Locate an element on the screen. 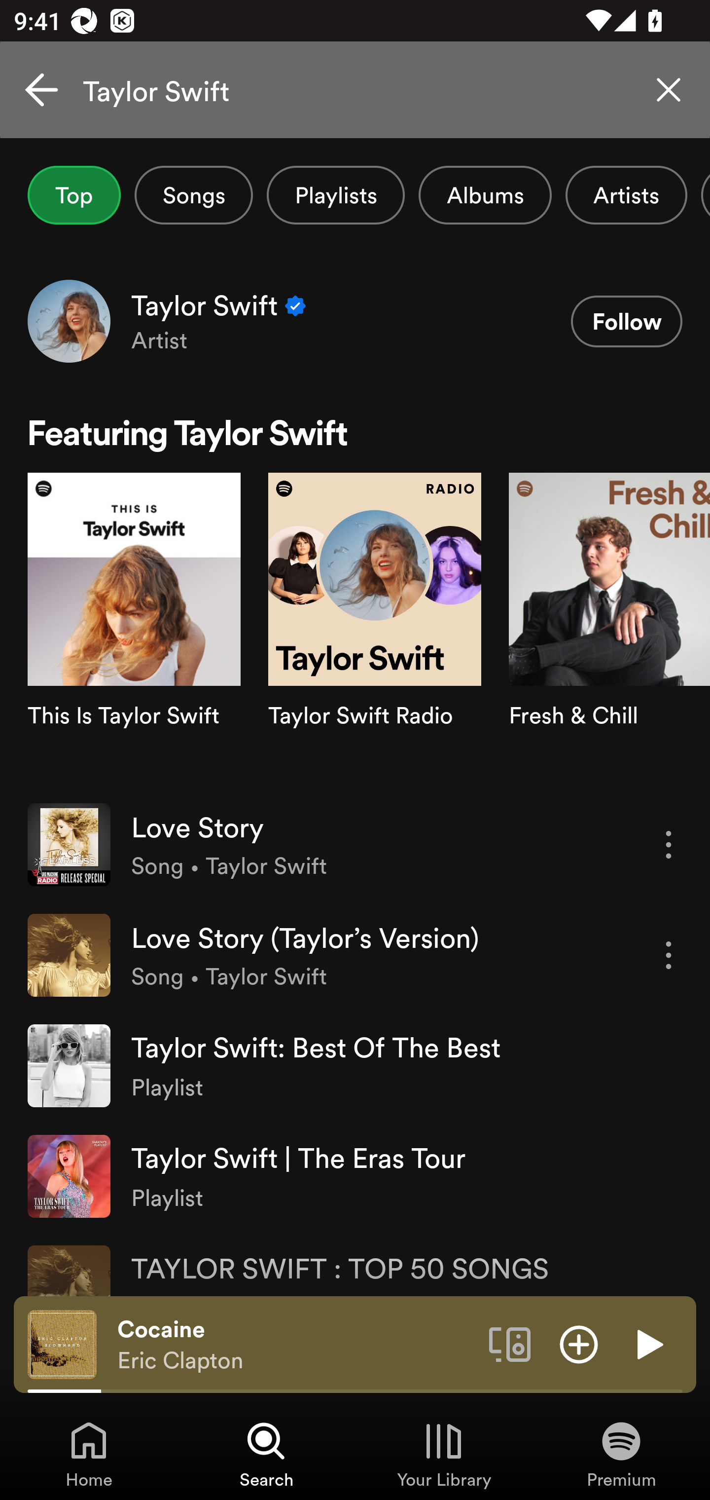 The height and width of the screenshot is (1500, 710). Taylor Swift: Best Of The Best Playlist is located at coordinates (355, 1065).